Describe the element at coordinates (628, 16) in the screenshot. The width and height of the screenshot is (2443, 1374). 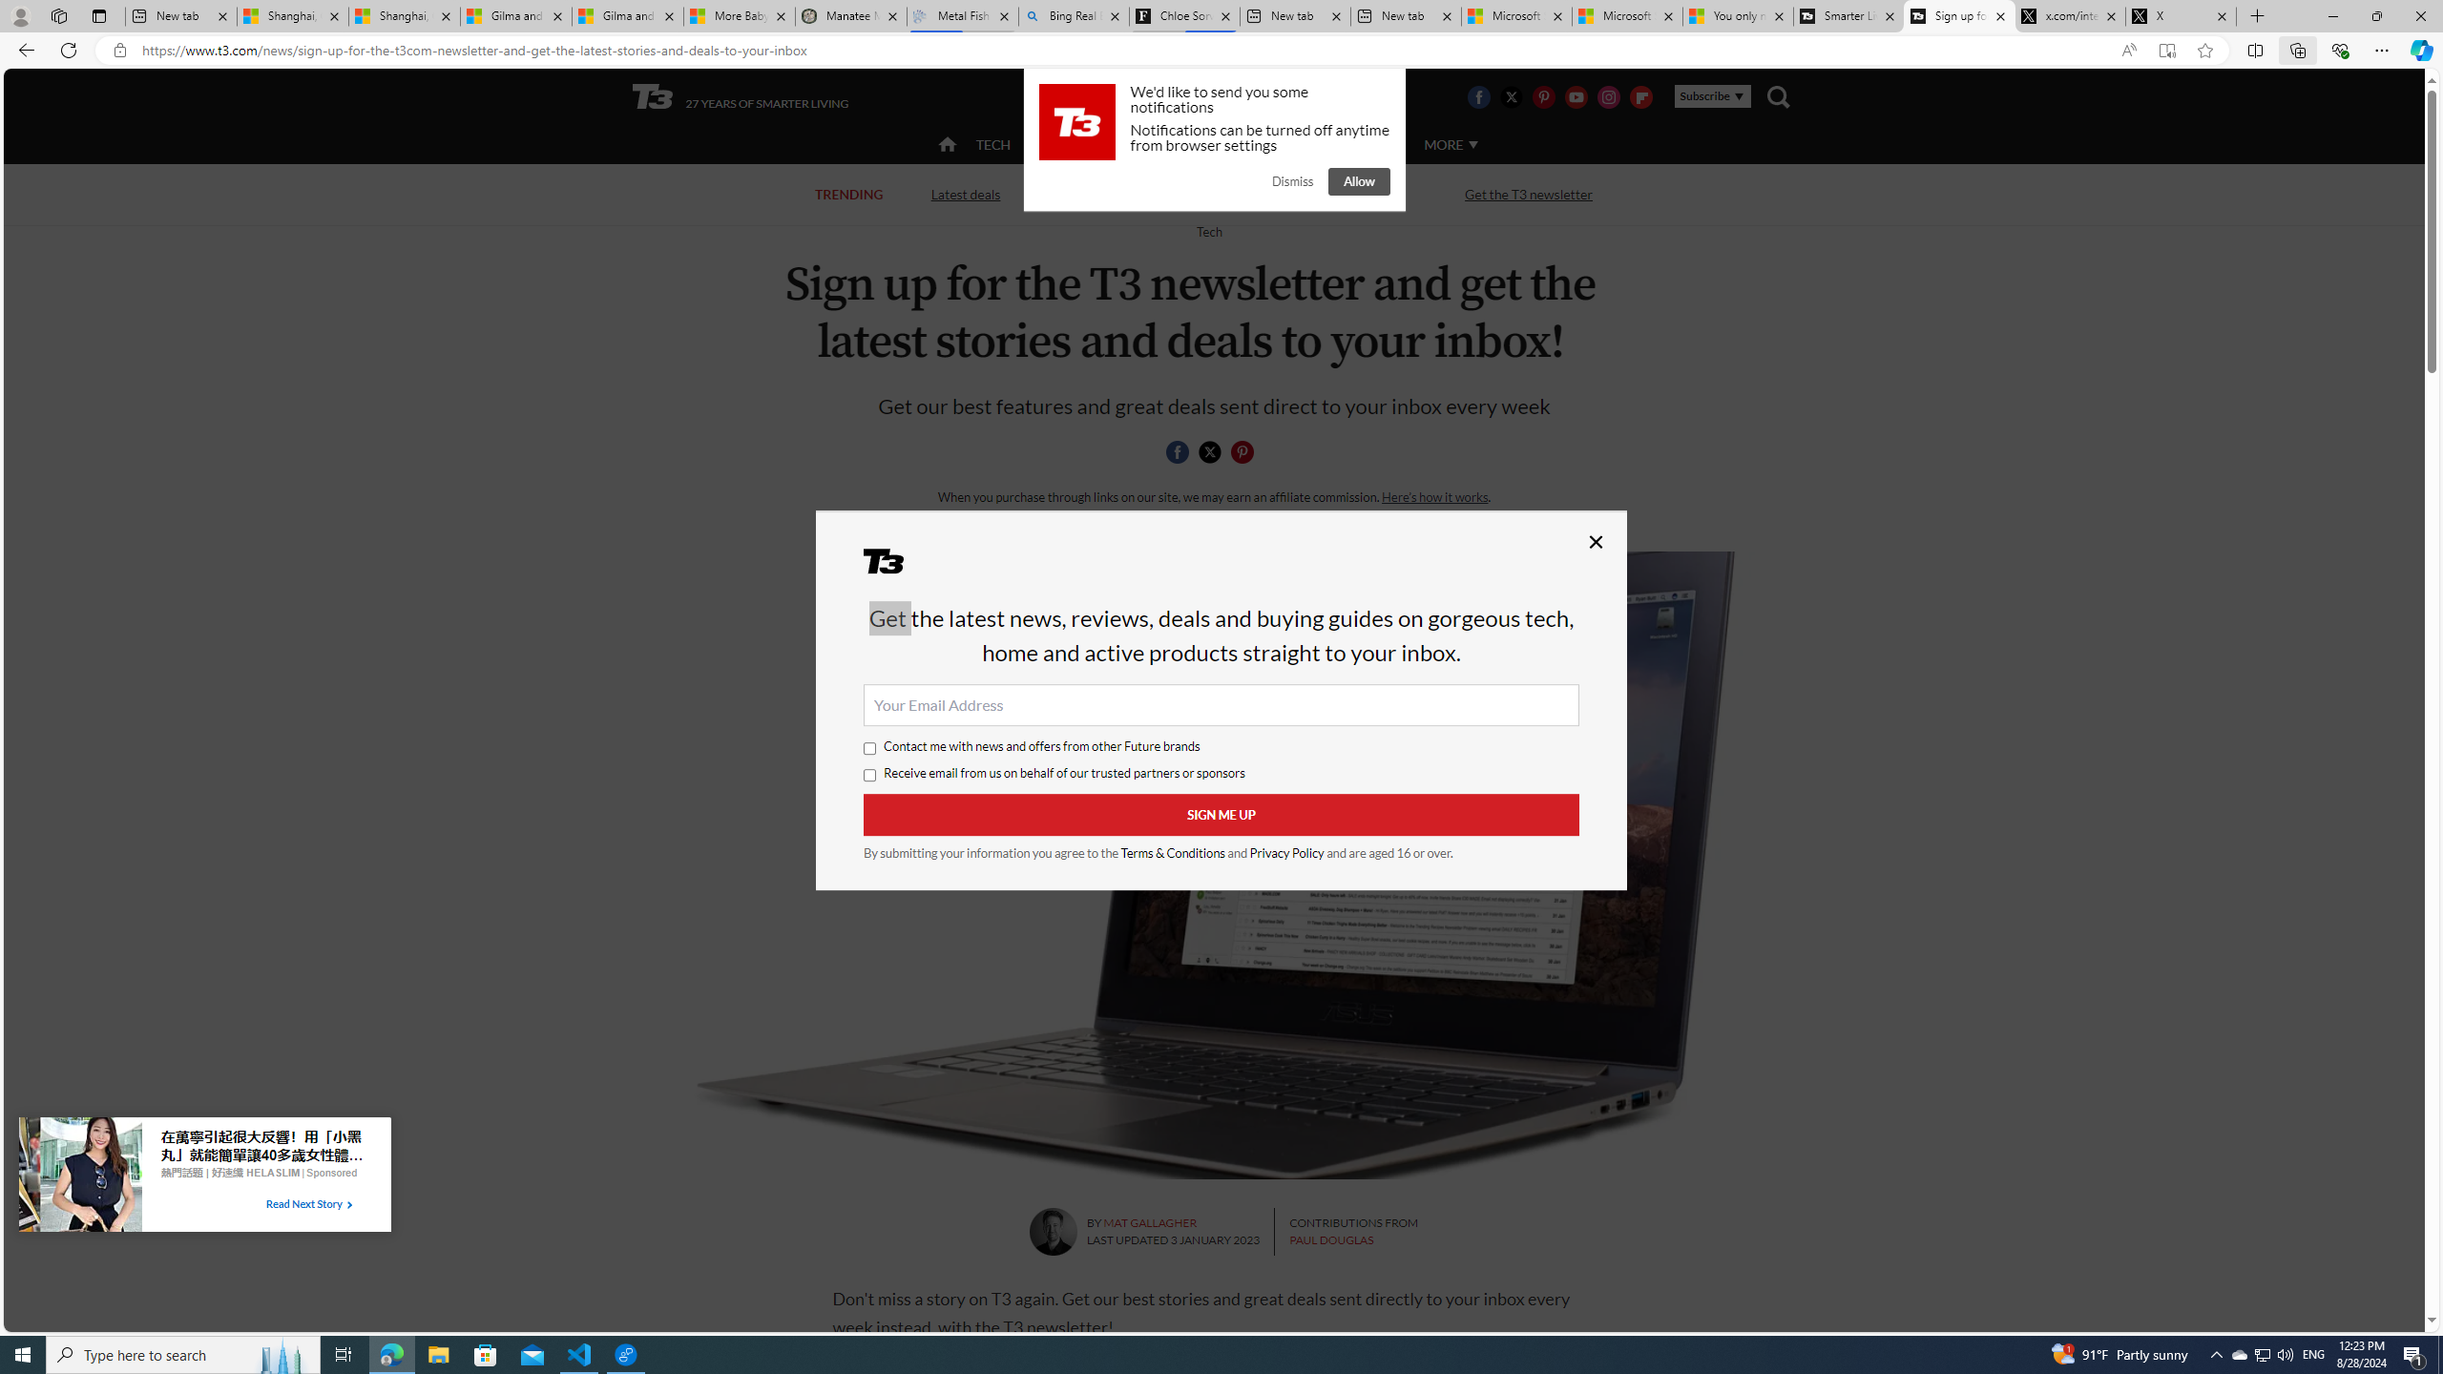
I see `Gilma and Hector both pose tropical trouble for Hawaii` at that location.